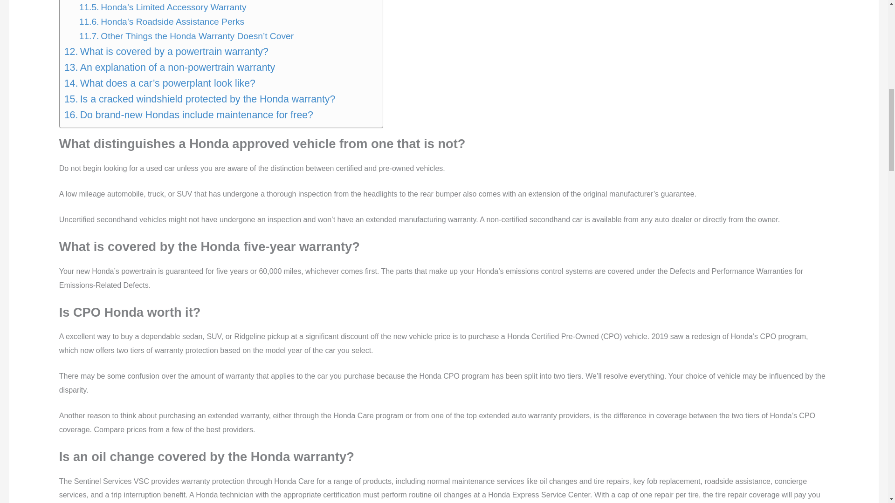 This screenshot has width=895, height=503. I want to click on Do brand-new Hondas include maintenance for free?, so click(189, 115).